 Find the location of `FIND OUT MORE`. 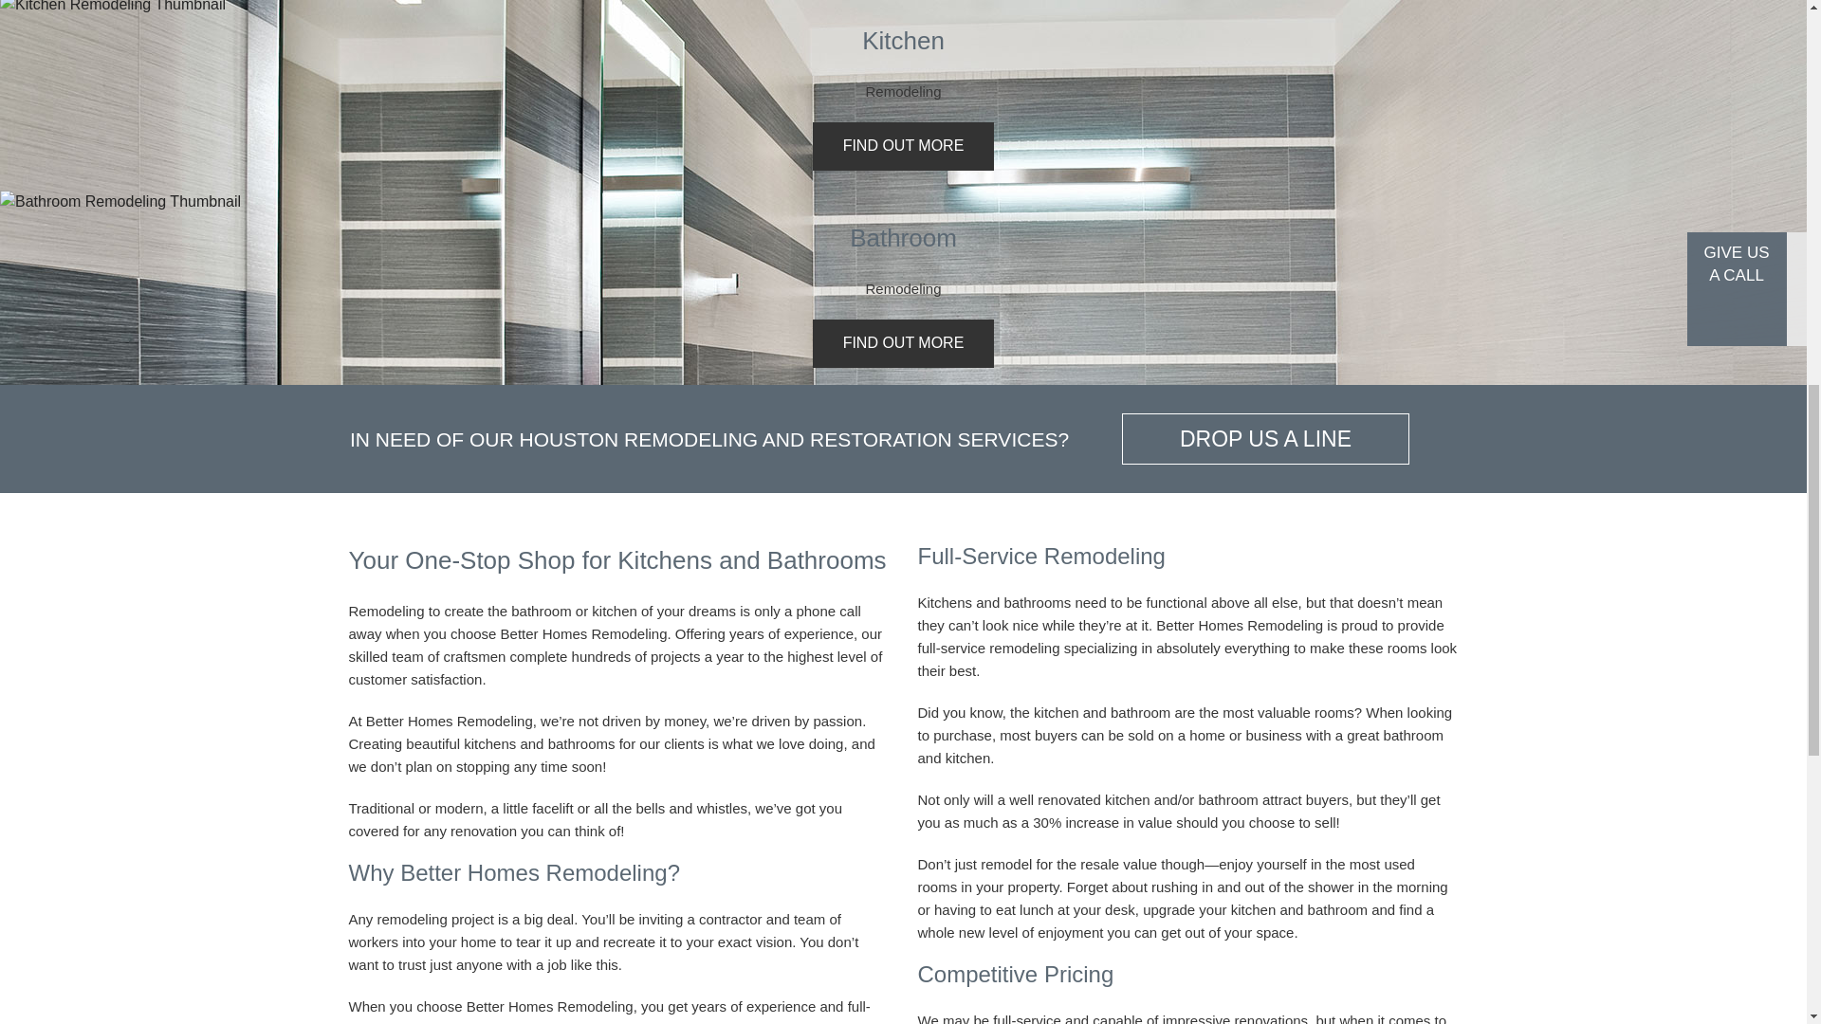

FIND OUT MORE is located at coordinates (903, 343).